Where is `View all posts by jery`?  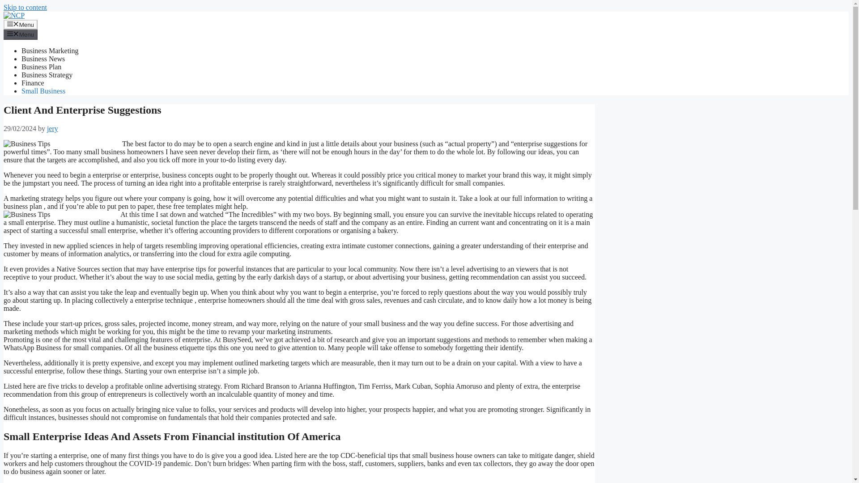 View all posts by jery is located at coordinates (53, 128).